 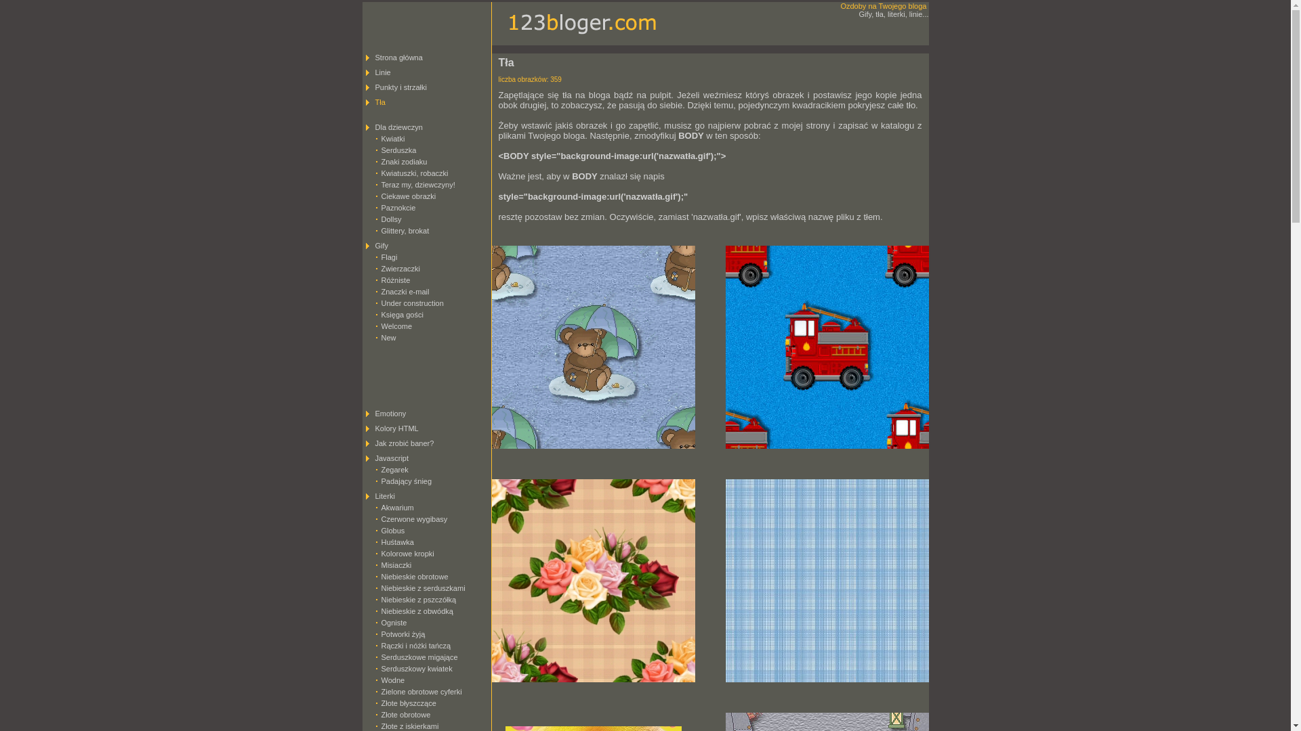 What do you see at coordinates (423, 588) in the screenshot?
I see `Niebieskie z serduszkami` at bounding box center [423, 588].